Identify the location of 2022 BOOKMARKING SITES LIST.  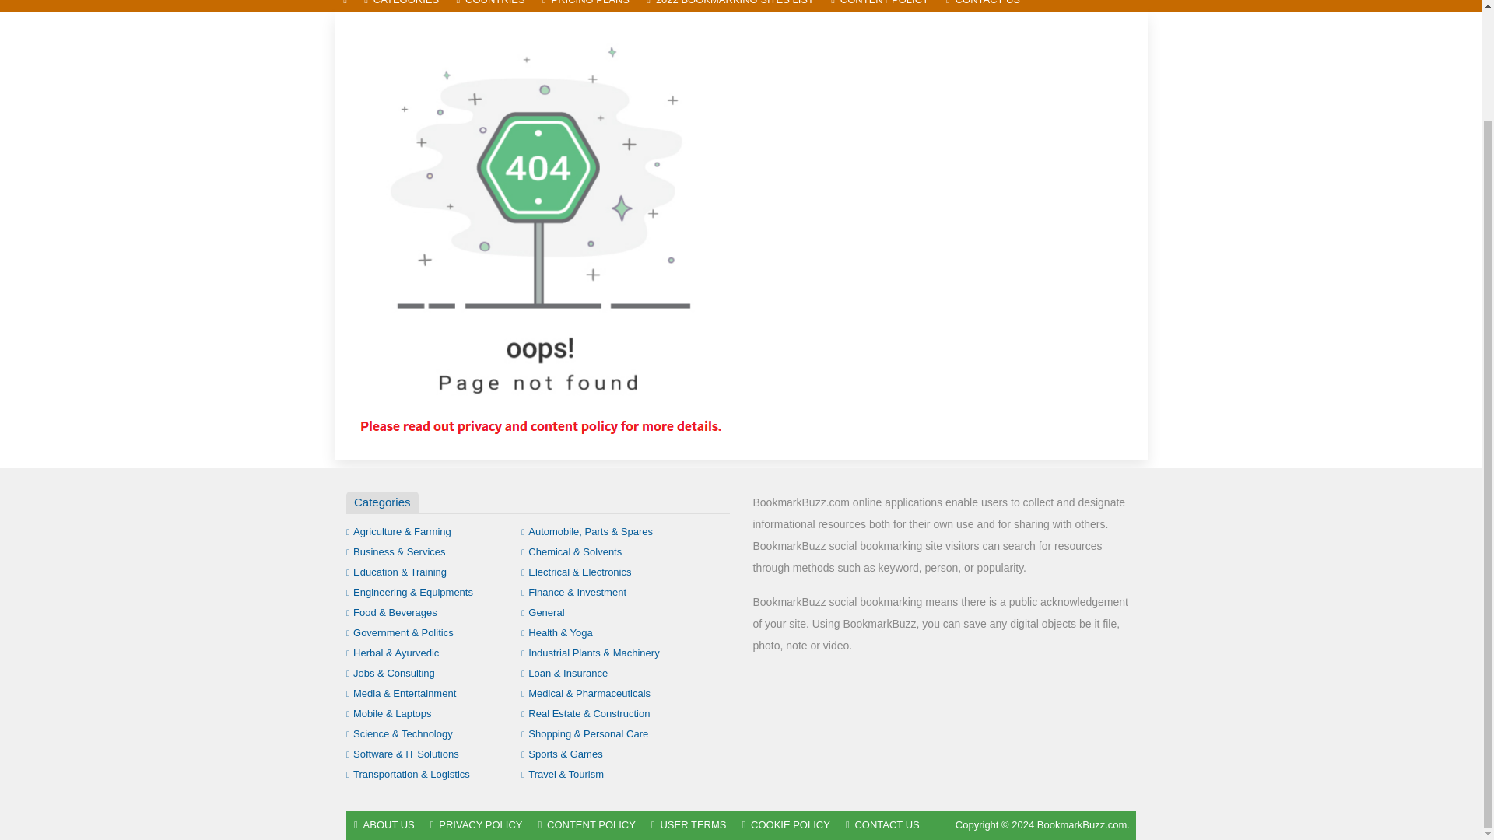
(730, 6).